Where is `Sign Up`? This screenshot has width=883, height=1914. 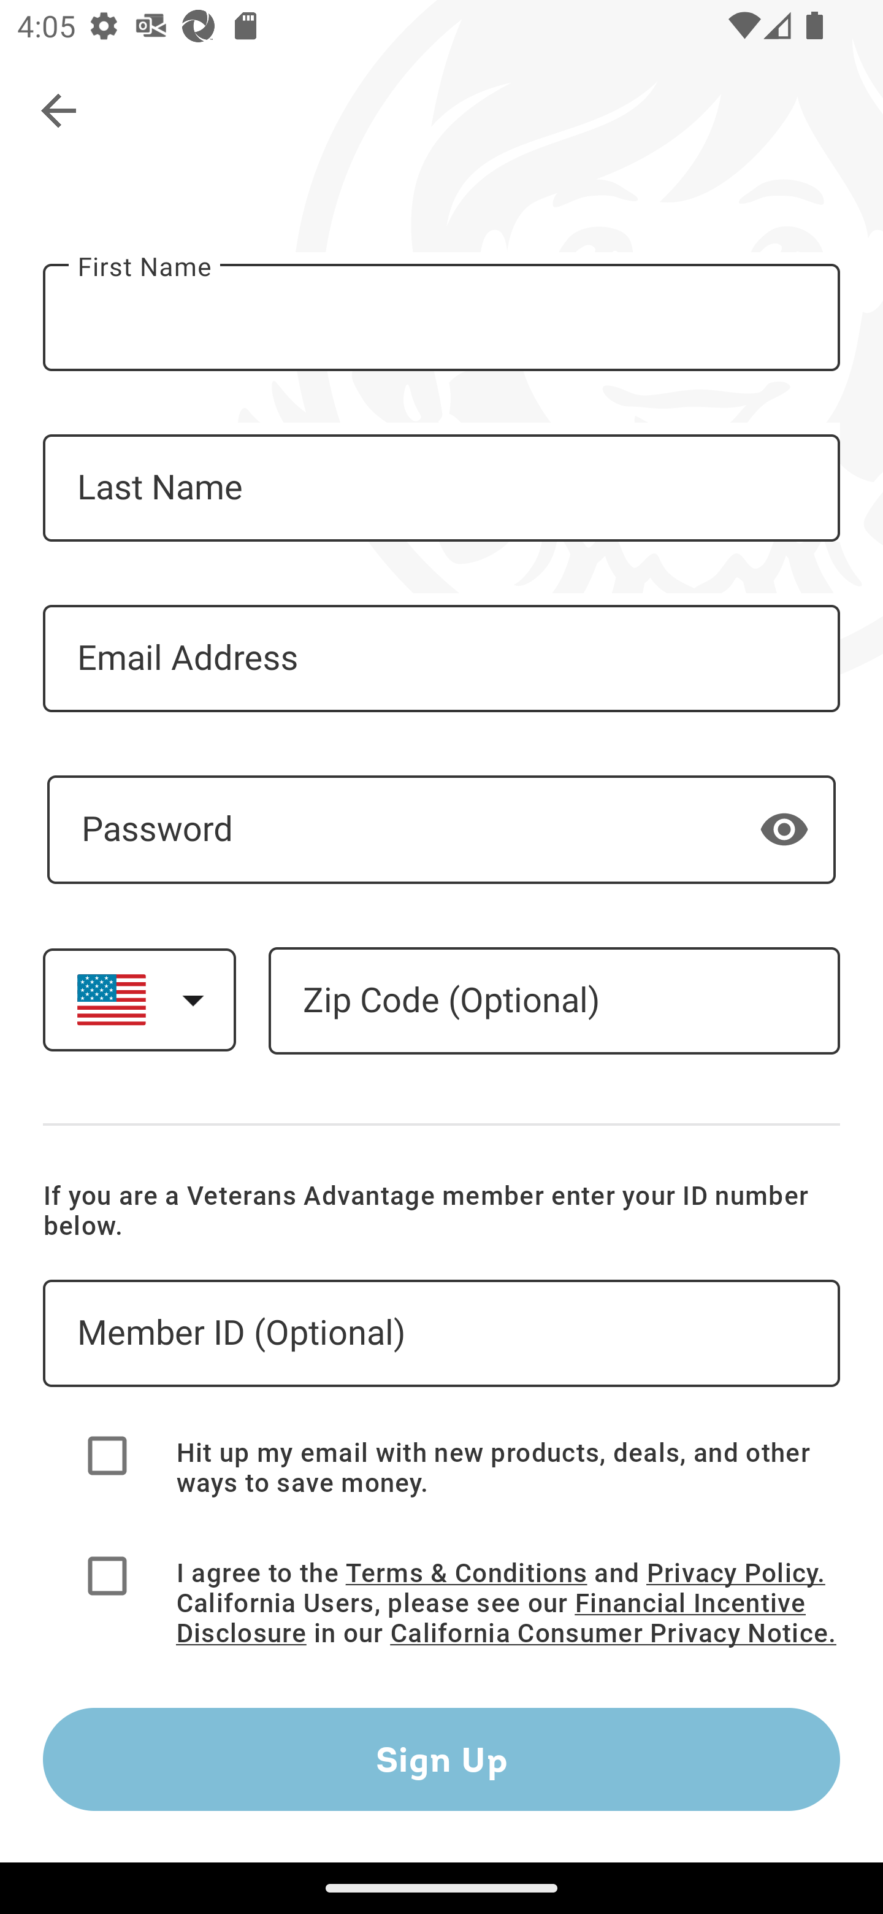
Sign Up is located at coordinates (442, 1759).